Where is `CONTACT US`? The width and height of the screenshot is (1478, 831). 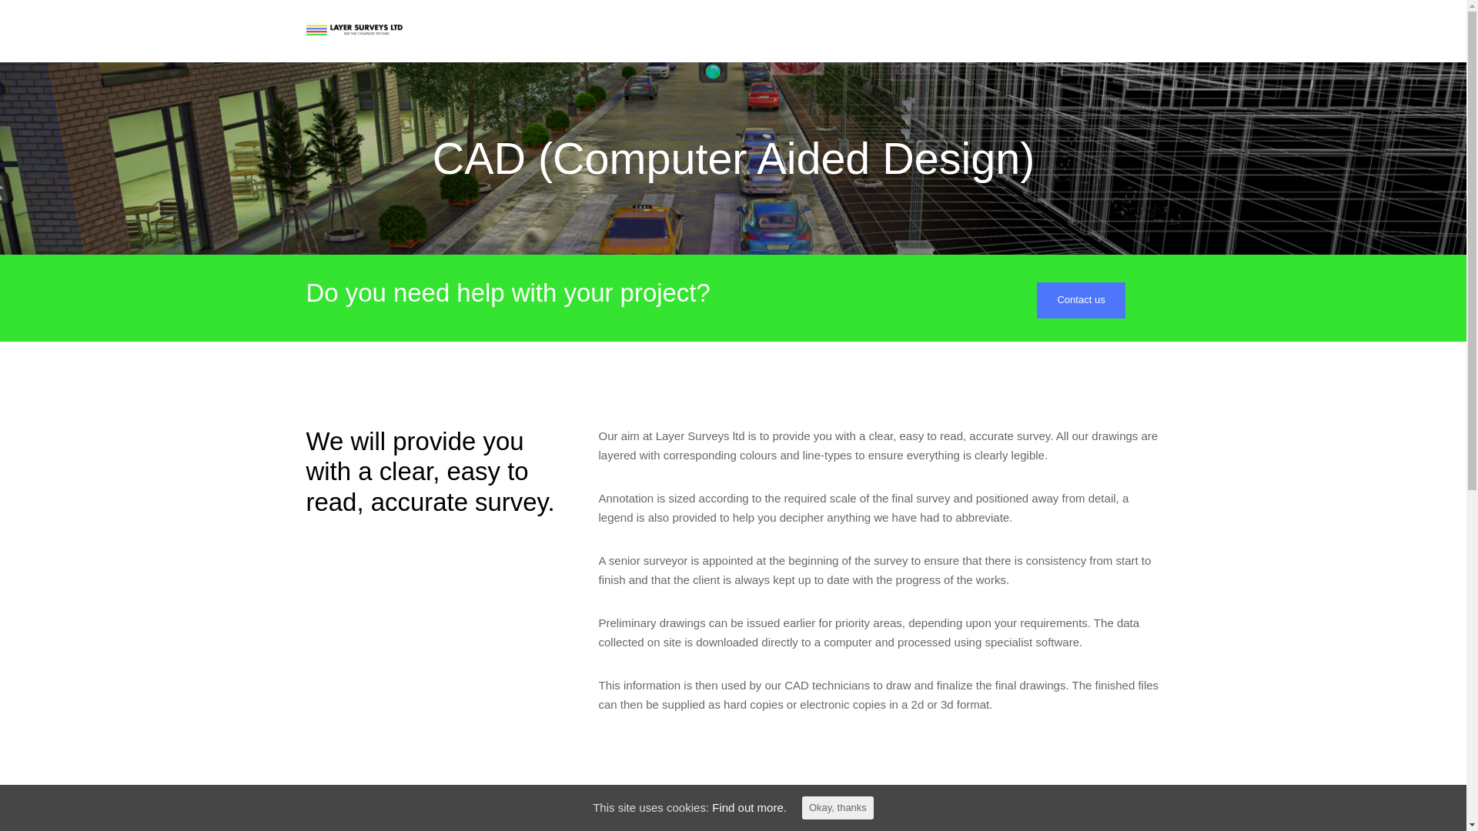
CONTACT US is located at coordinates (1129, 31).